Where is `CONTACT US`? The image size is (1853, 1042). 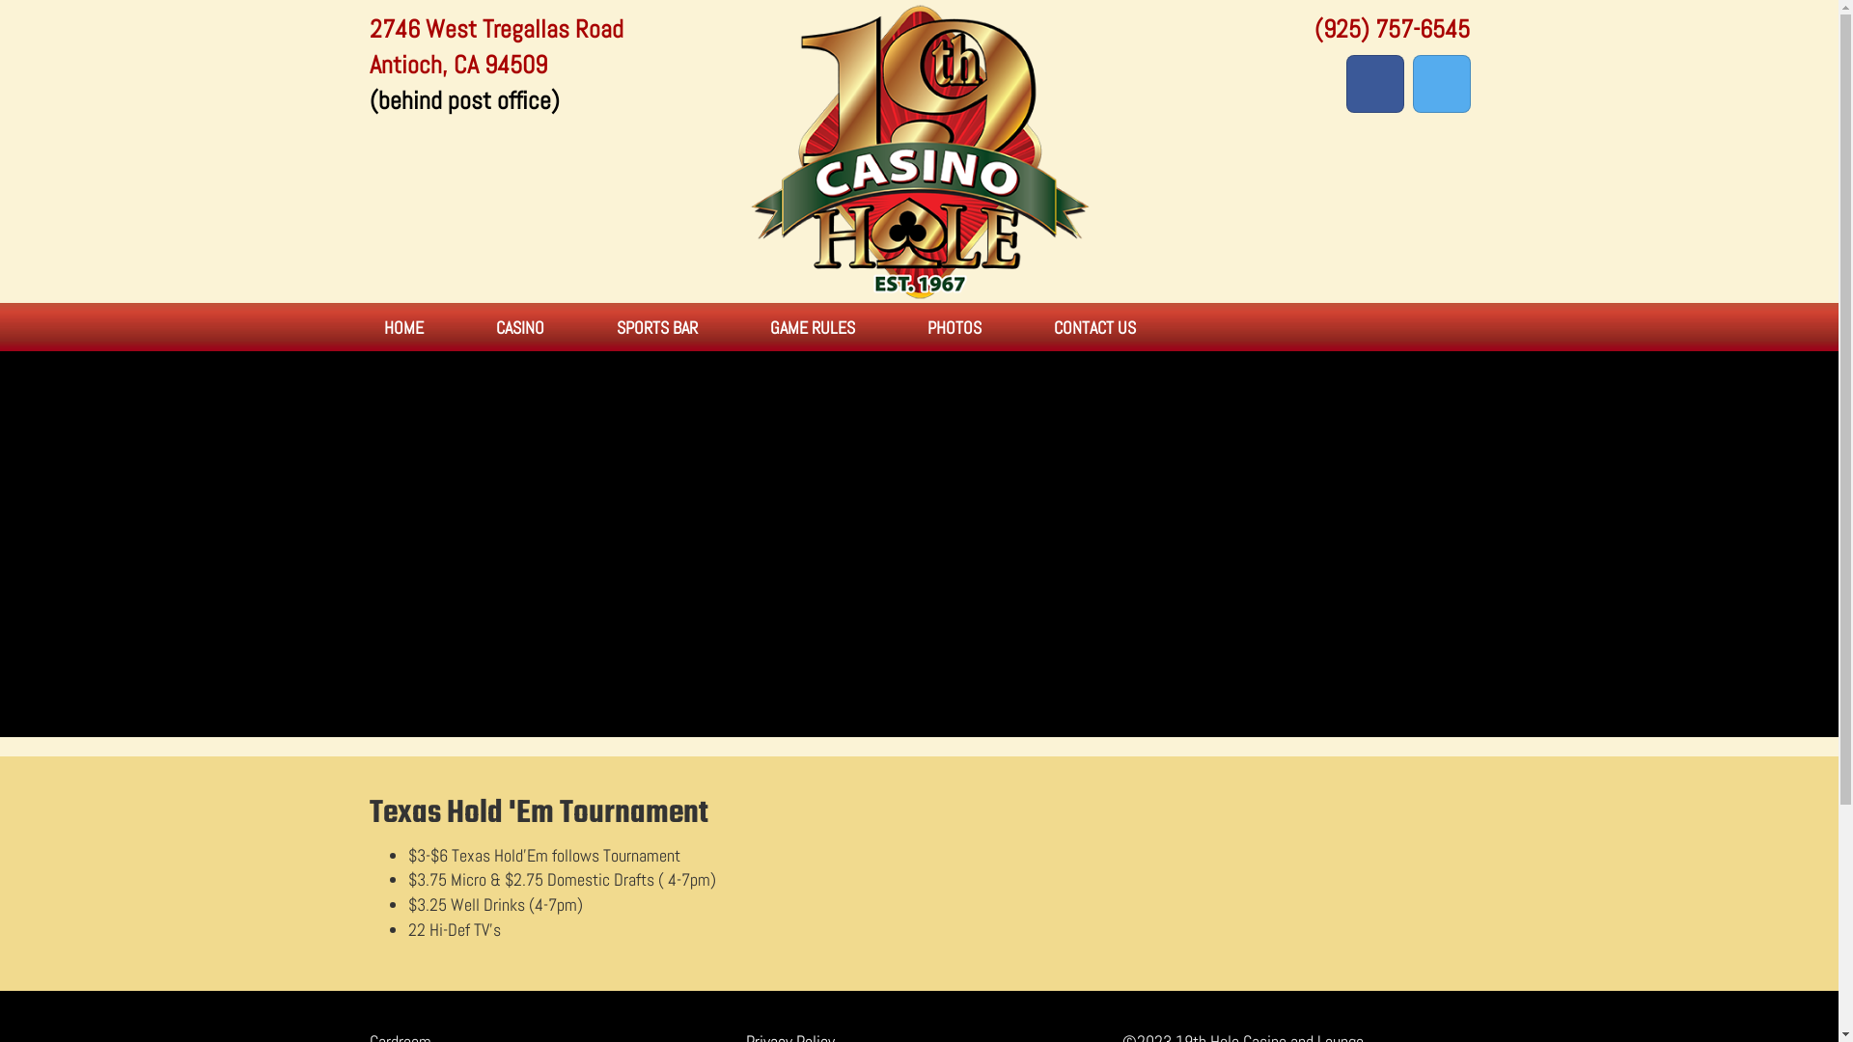
CONTACT US is located at coordinates (1094, 333).